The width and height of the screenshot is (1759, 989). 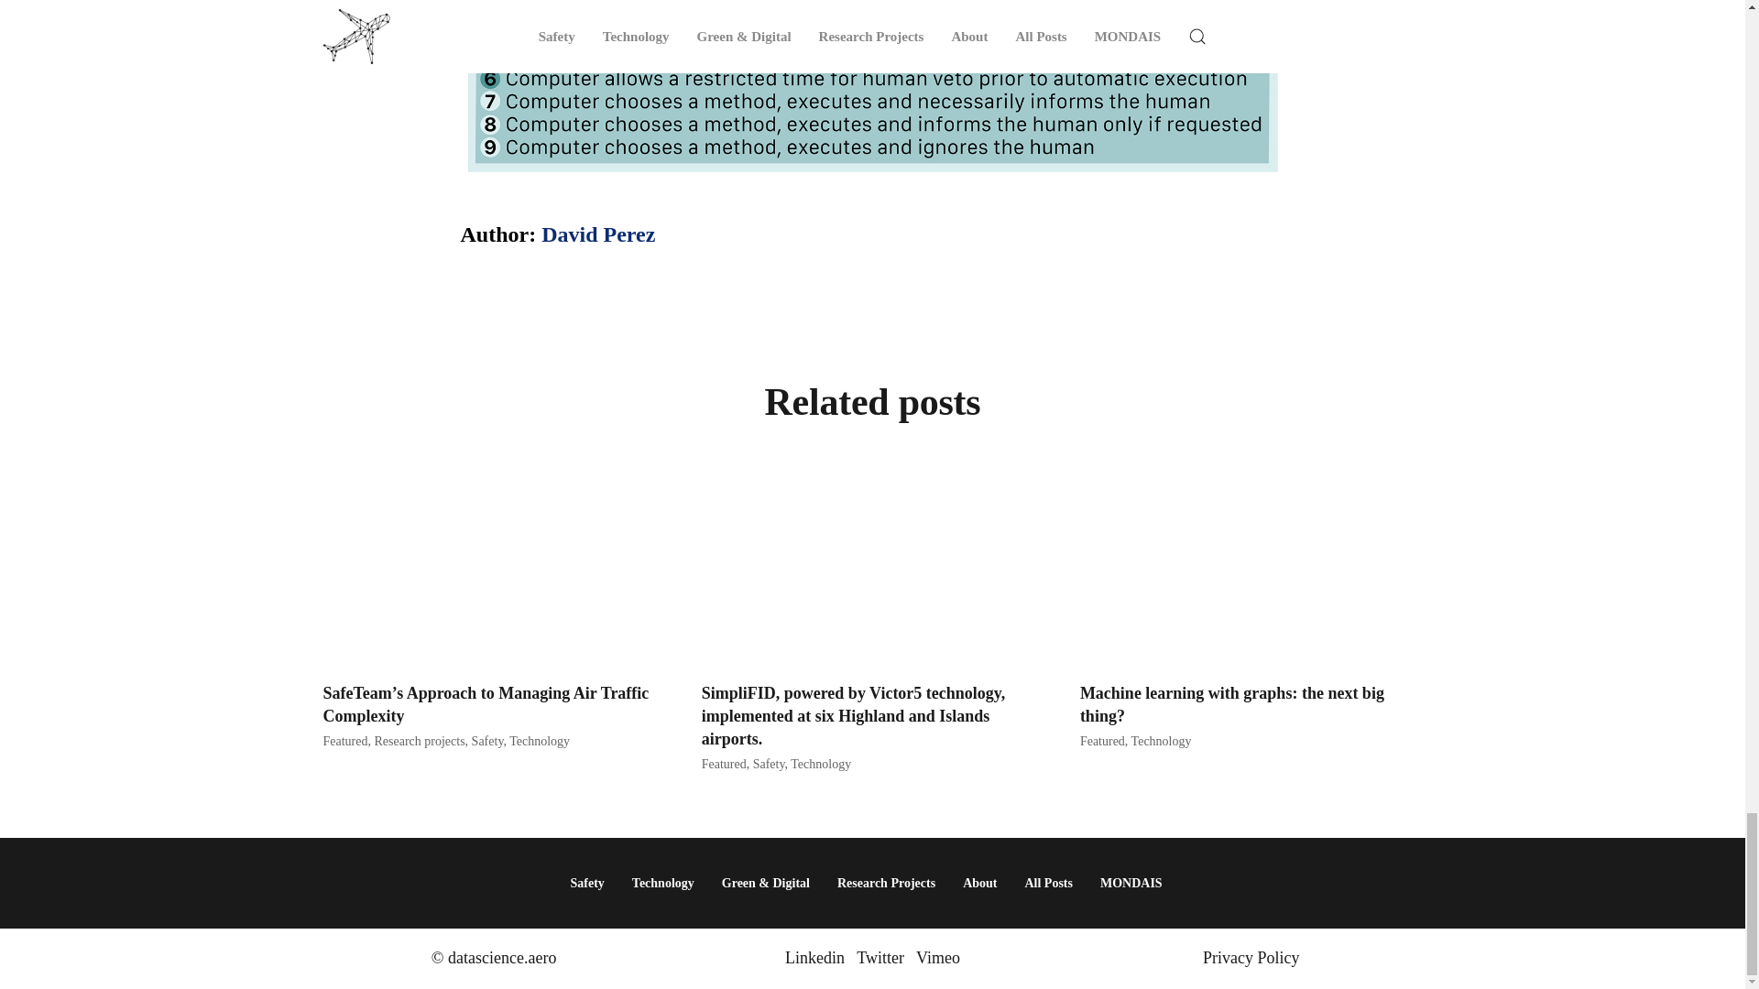 What do you see at coordinates (597, 234) in the screenshot?
I see `David Perez` at bounding box center [597, 234].